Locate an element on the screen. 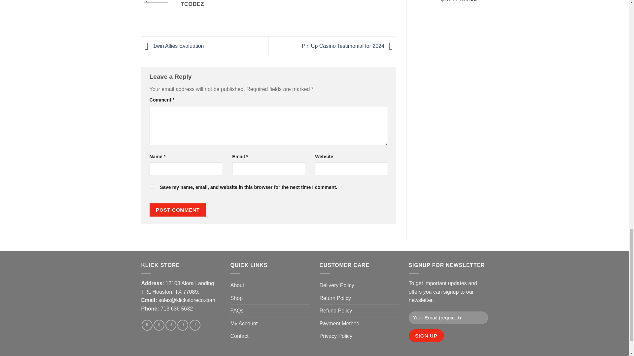 The width and height of the screenshot is (634, 356). Post Comment is located at coordinates (178, 210).